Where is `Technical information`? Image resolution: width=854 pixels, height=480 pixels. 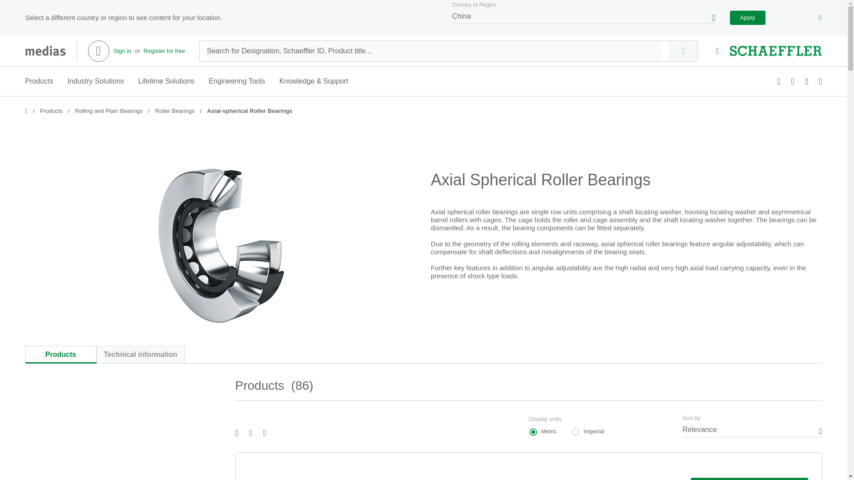
Technical information is located at coordinates (140, 354).